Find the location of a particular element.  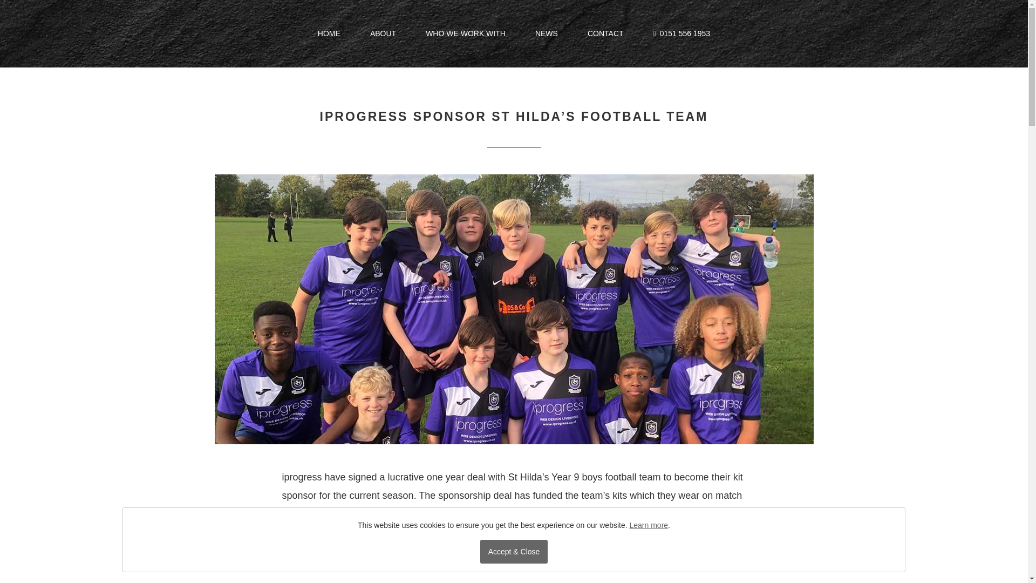

NEWS is located at coordinates (547, 37).